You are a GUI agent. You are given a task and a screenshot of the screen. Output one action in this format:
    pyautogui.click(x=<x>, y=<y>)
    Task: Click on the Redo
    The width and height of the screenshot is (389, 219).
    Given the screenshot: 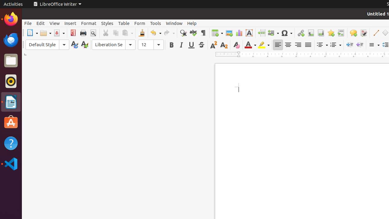 What is the action you would take?
    pyautogui.click(x=169, y=33)
    